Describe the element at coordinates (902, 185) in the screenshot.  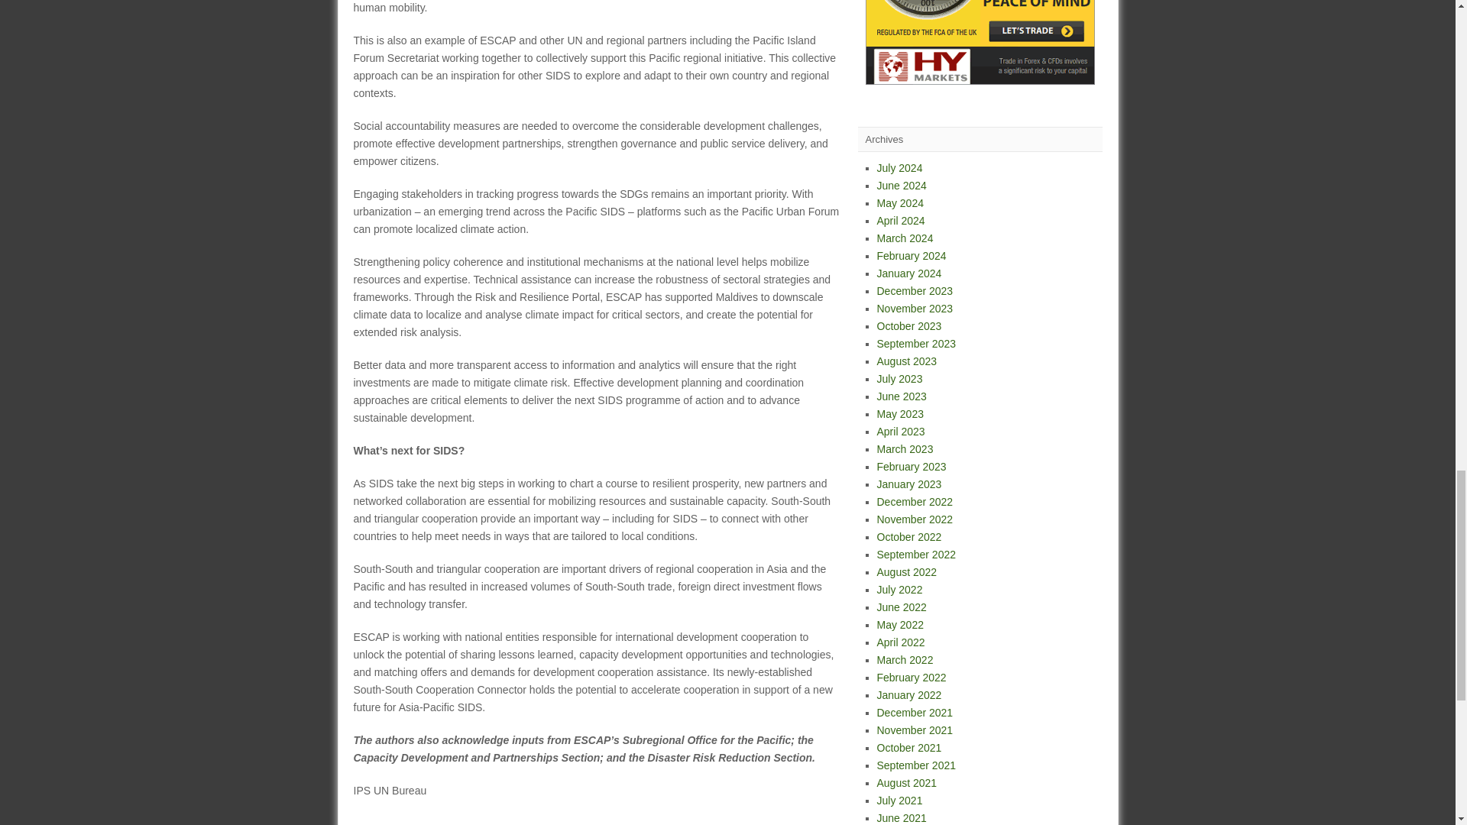
I see `June 2024` at that location.